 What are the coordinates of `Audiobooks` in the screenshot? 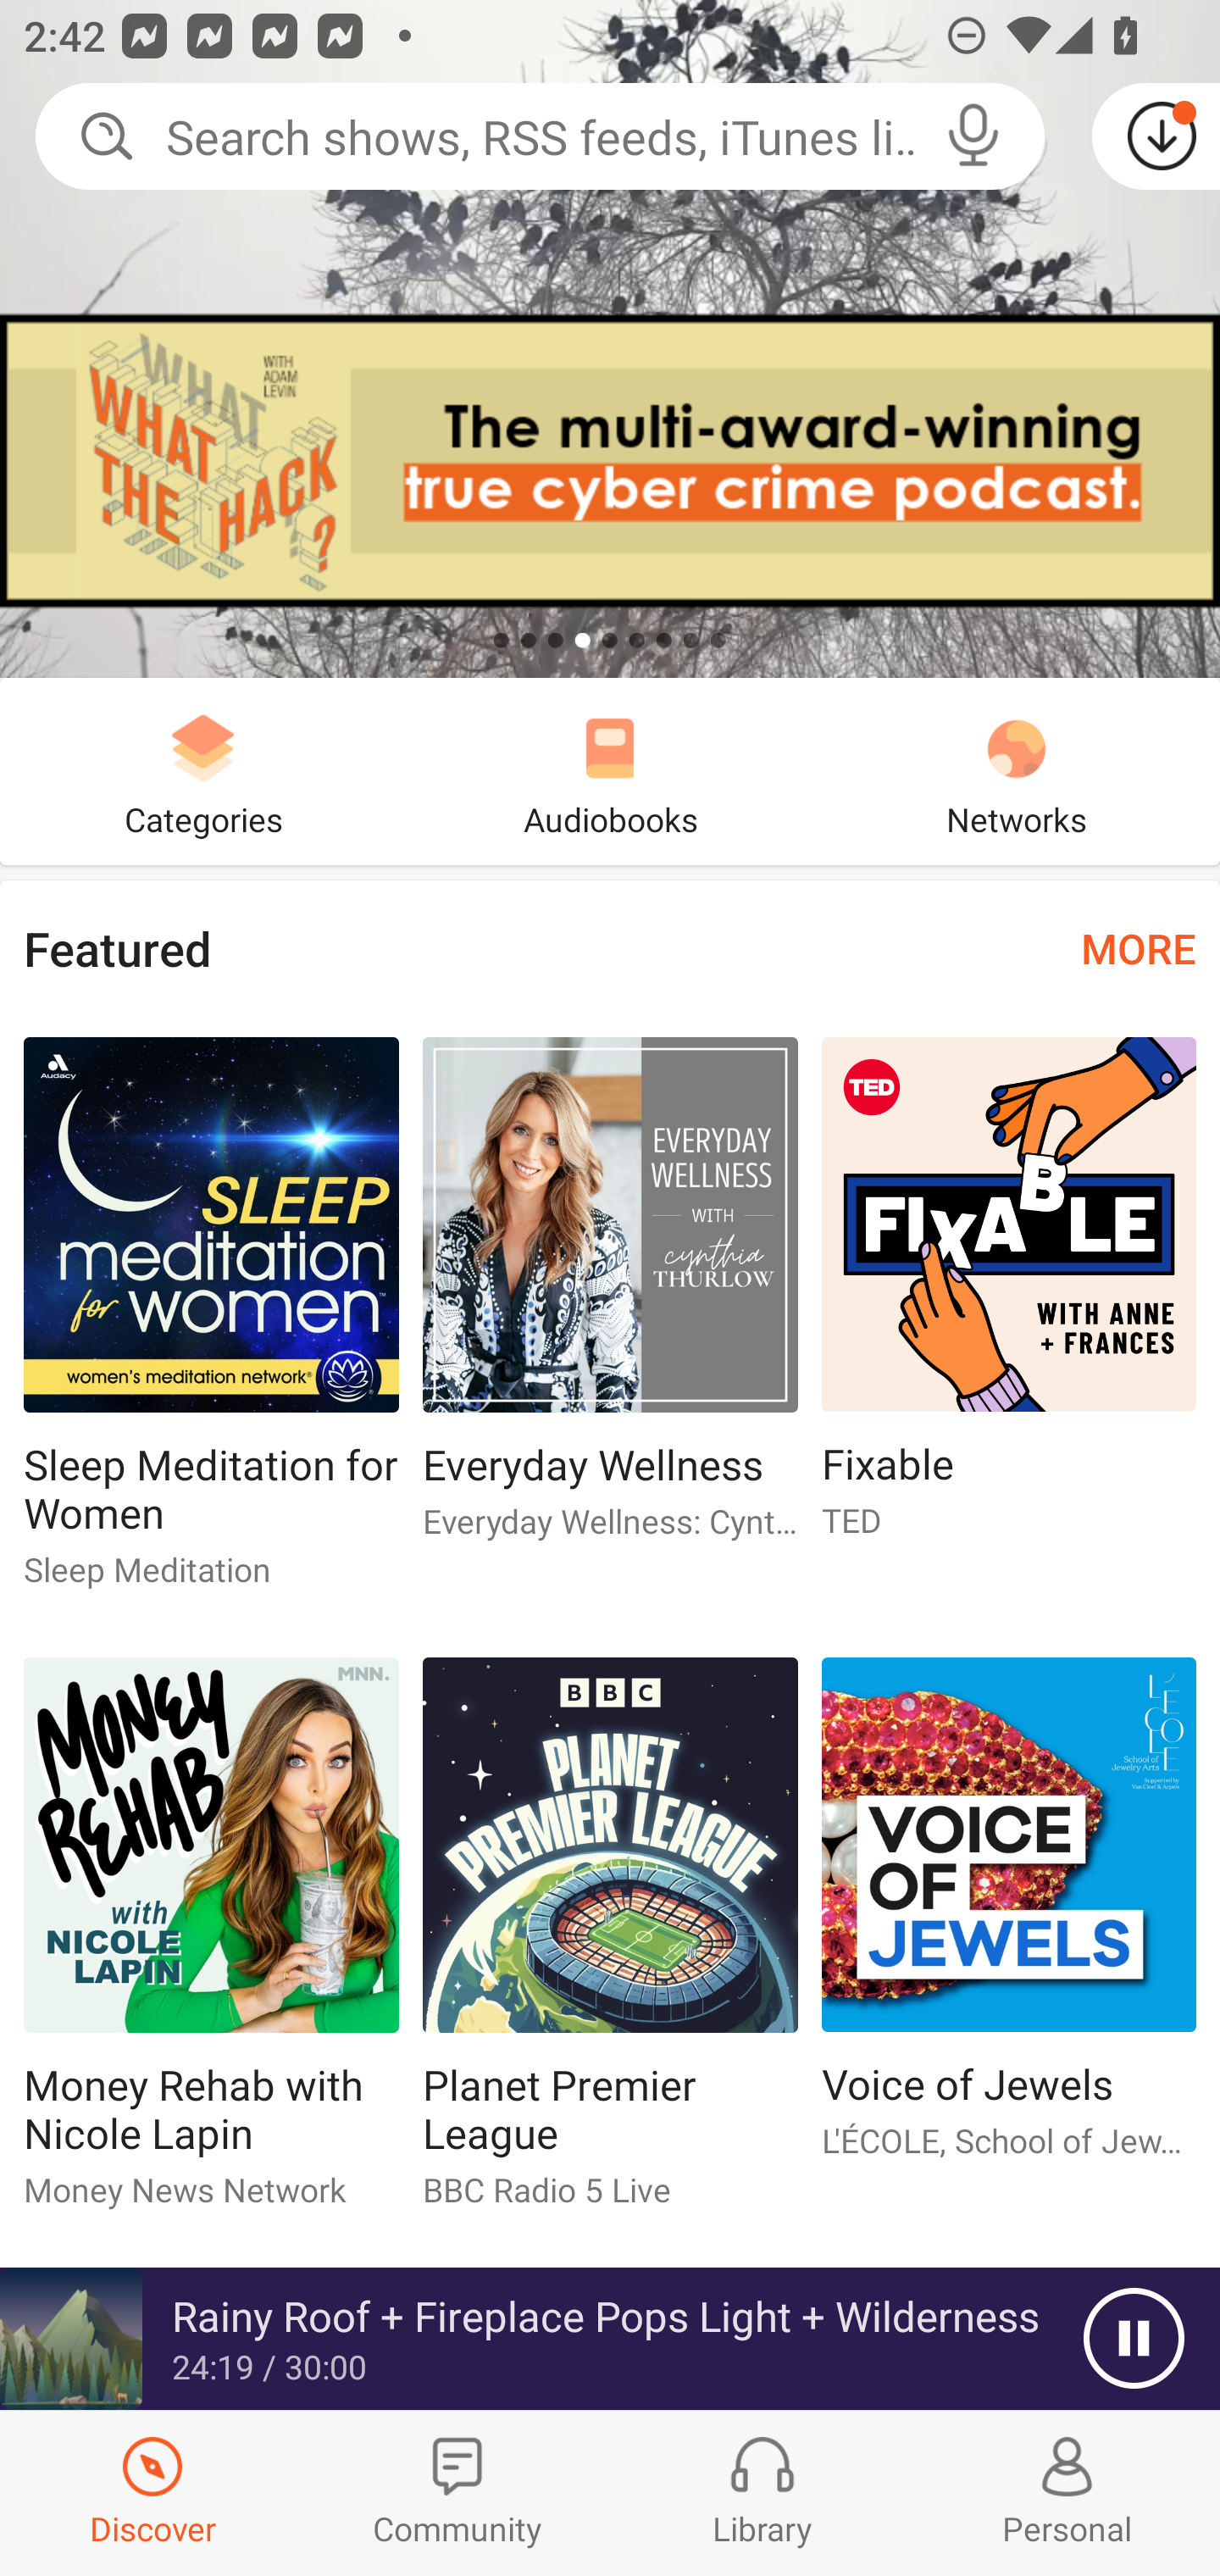 It's located at (610, 771).